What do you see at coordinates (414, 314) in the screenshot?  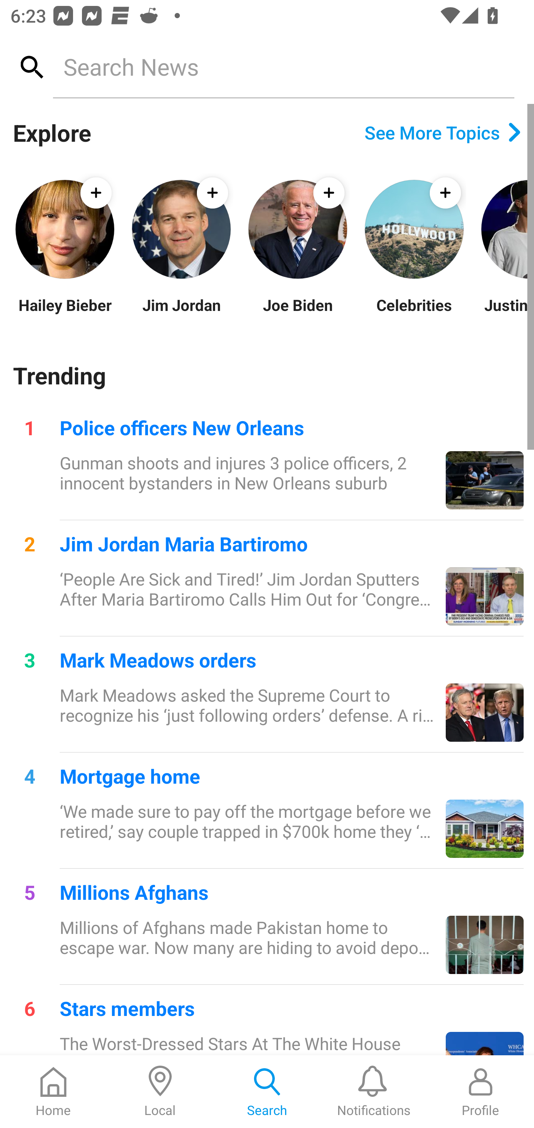 I see `Celebrities` at bounding box center [414, 314].